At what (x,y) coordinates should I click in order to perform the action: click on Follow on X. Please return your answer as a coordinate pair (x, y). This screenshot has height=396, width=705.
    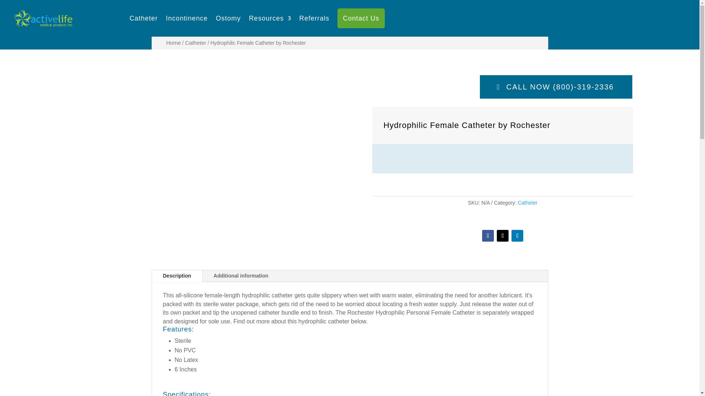
    Looking at the image, I should click on (502, 235).